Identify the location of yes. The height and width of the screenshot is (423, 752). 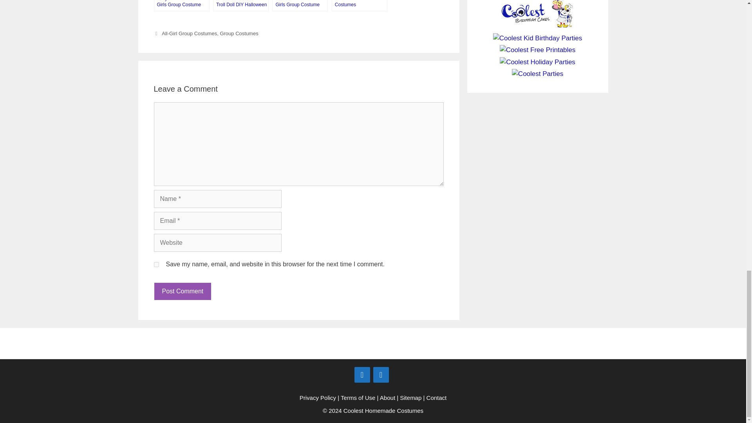
(156, 264).